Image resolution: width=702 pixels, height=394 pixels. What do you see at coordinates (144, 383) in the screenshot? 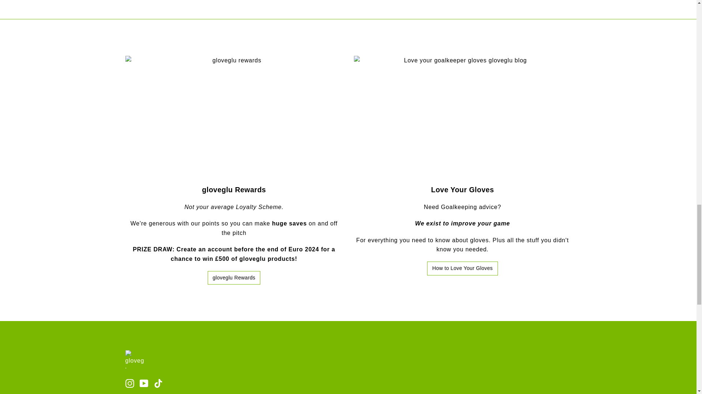
I see `gloveglu auf YouTube` at bounding box center [144, 383].